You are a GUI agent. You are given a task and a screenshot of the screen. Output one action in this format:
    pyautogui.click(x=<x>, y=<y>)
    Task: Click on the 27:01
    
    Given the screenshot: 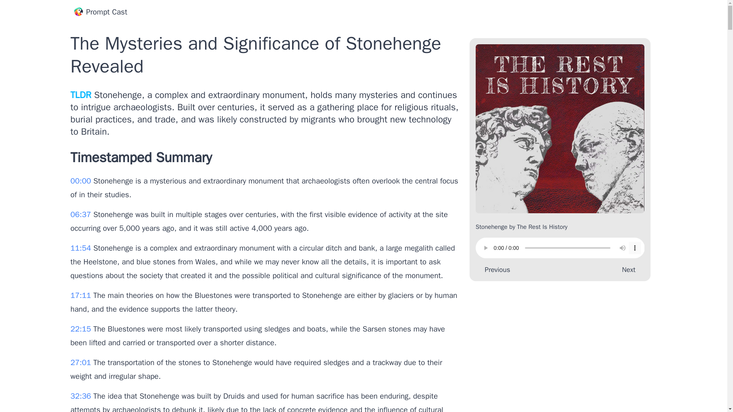 What is the action you would take?
    pyautogui.click(x=82, y=362)
    